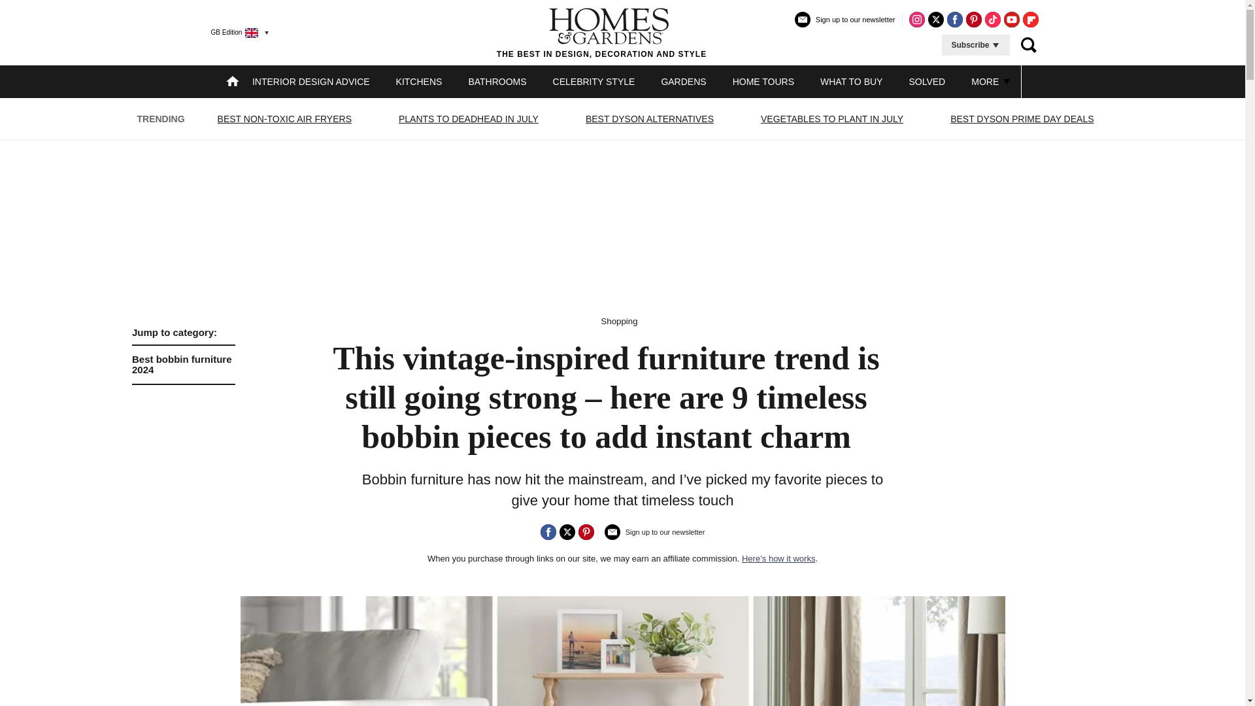  I want to click on BEST NON-TOXIC AIR FRYERS, so click(285, 119).